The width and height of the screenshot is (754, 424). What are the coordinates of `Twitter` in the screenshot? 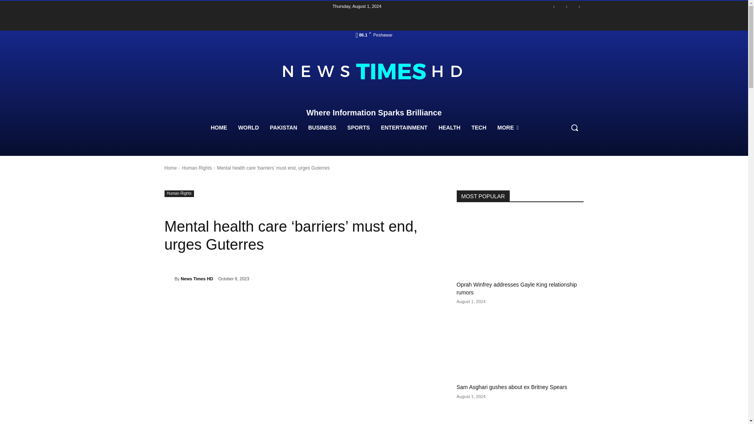 It's located at (579, 7).